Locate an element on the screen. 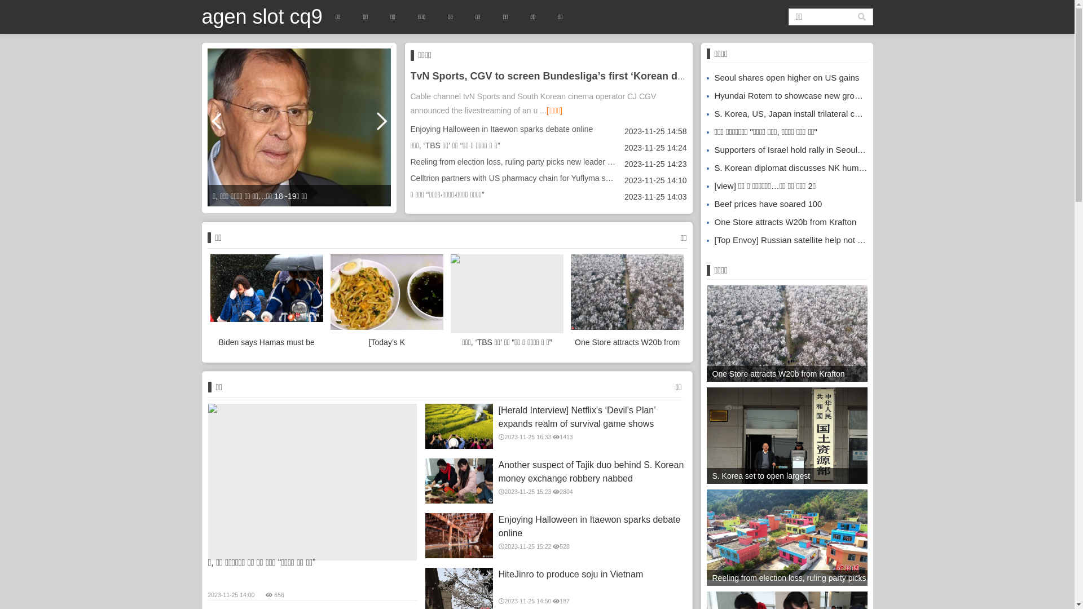 This screenshot has width=1083, height=609. Enjoying Halloween in Itaewon sparks debate online is located at coordinates (459, 536).